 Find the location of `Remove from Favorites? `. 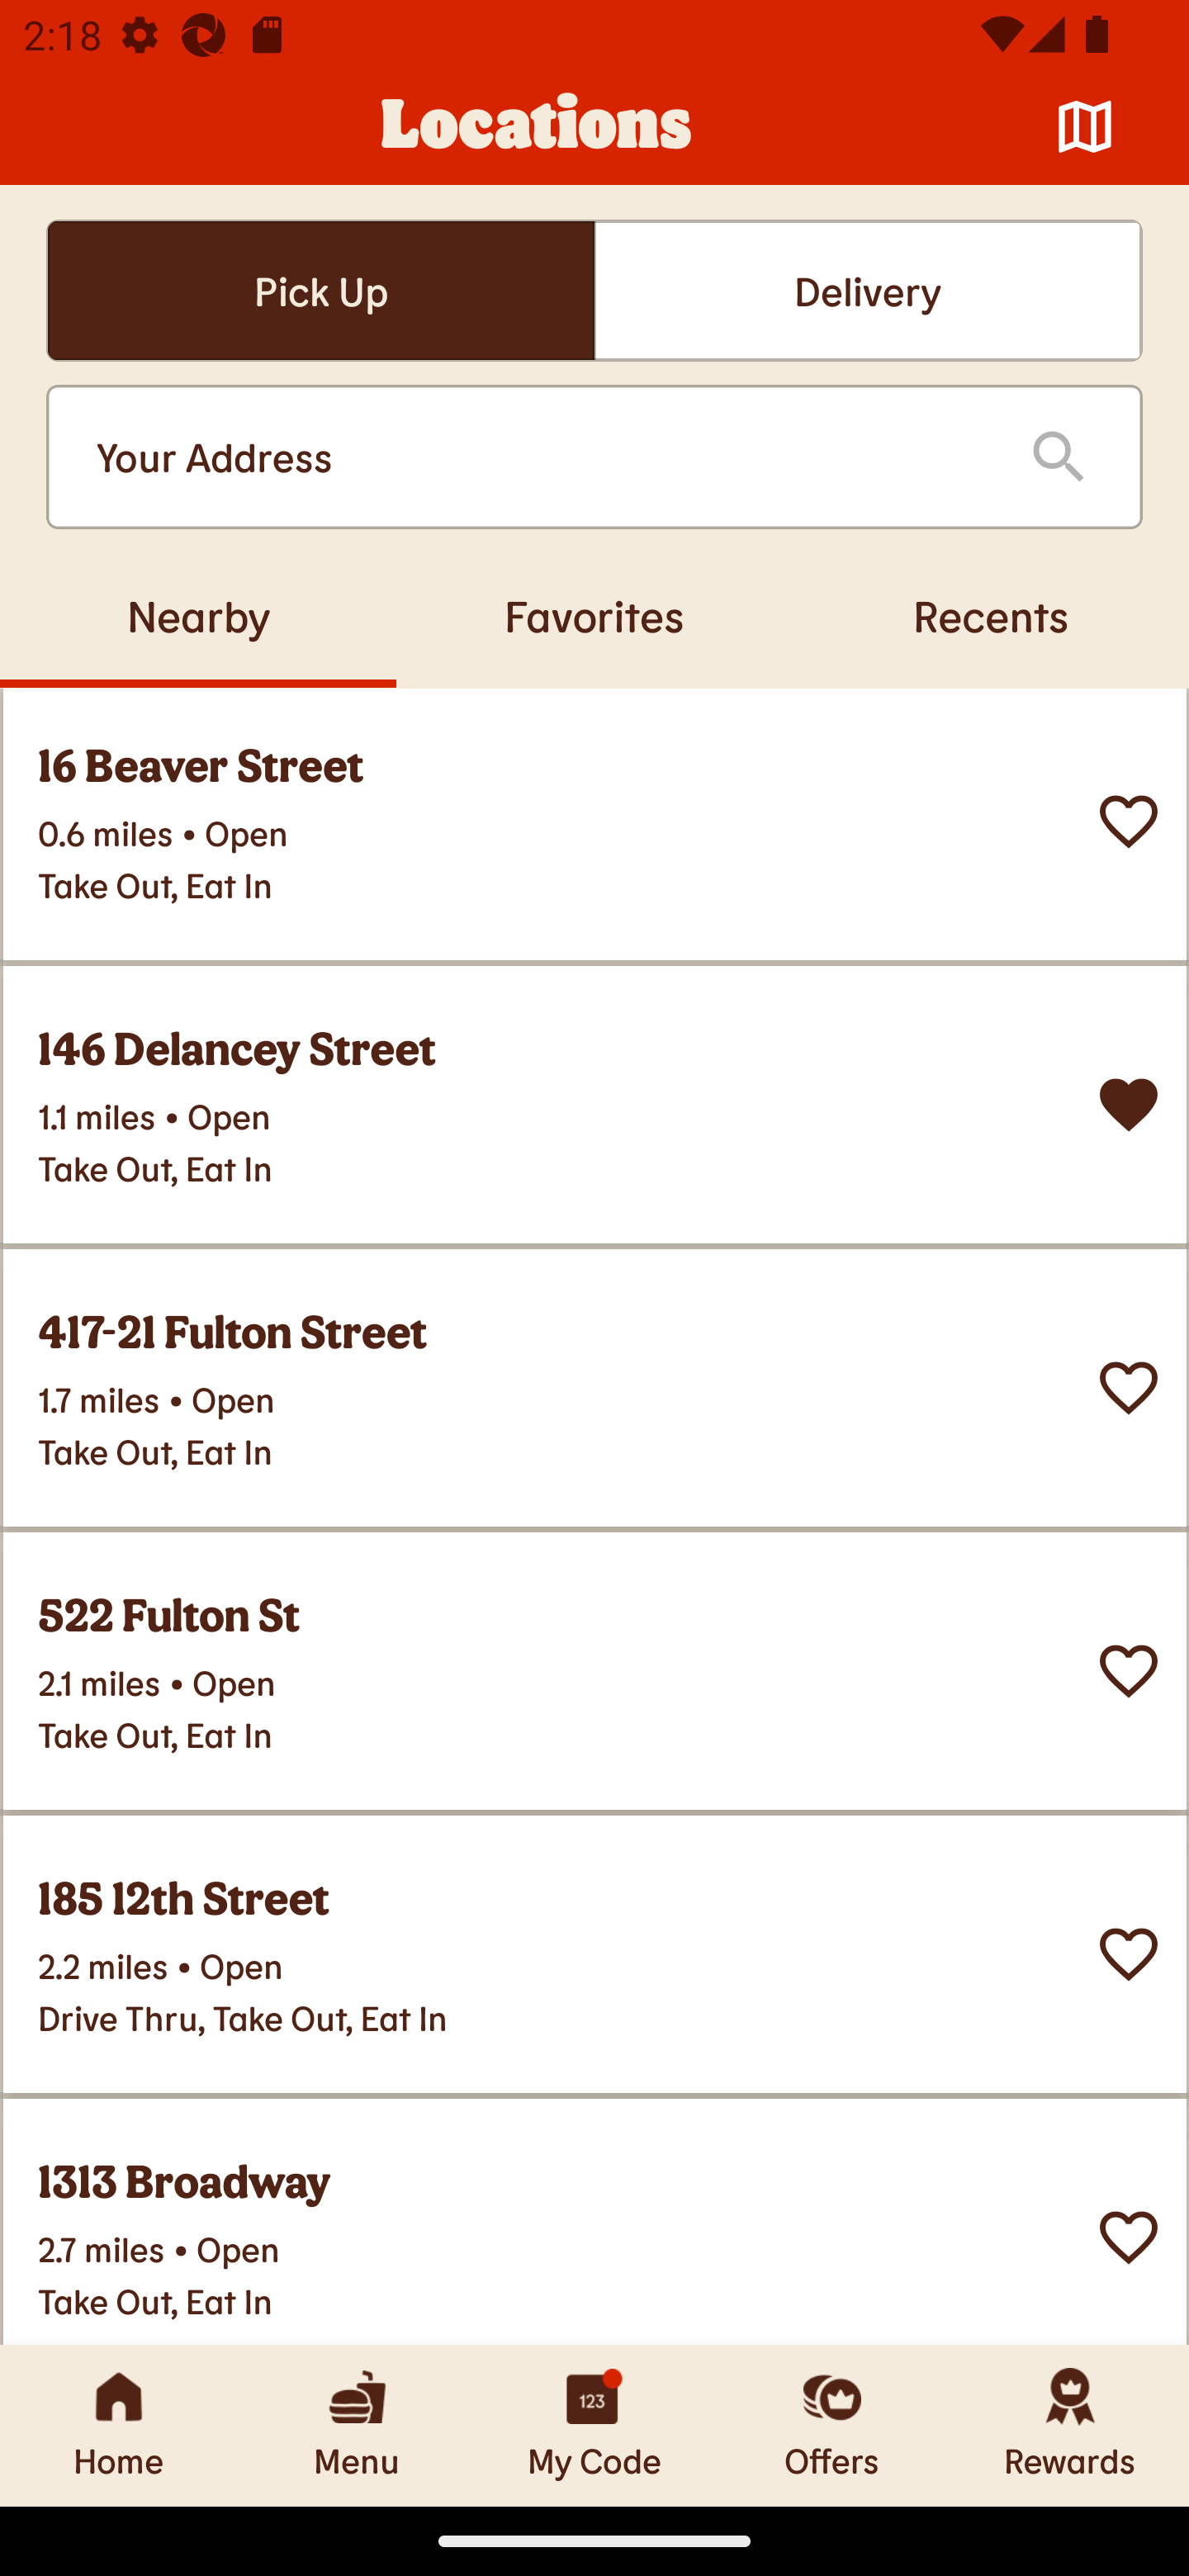

Remove from Favorites?  is located at coordinates (1129, 1103).